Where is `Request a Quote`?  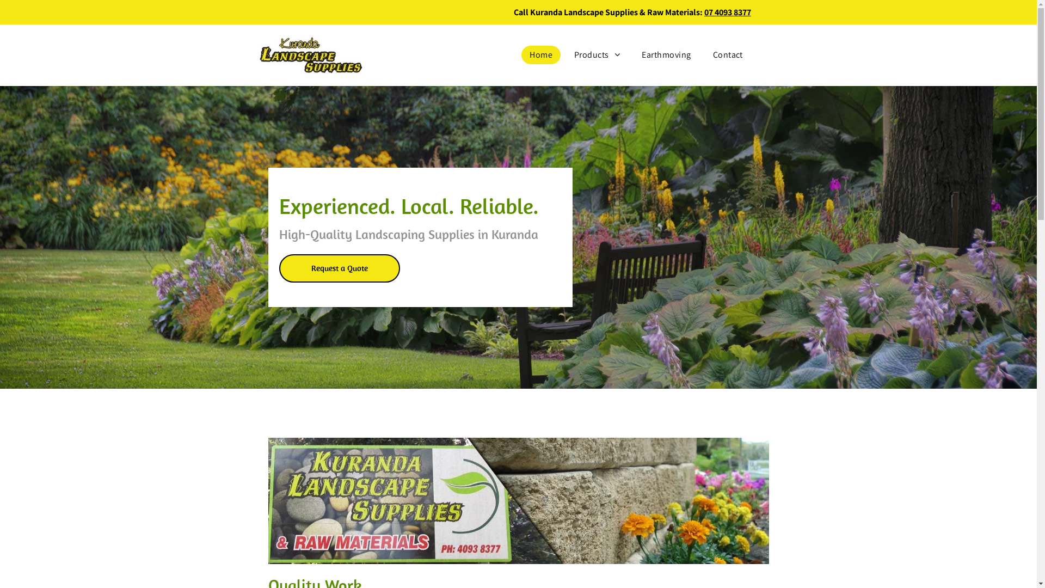 Request a Quote is located at coordinates (339, 268).